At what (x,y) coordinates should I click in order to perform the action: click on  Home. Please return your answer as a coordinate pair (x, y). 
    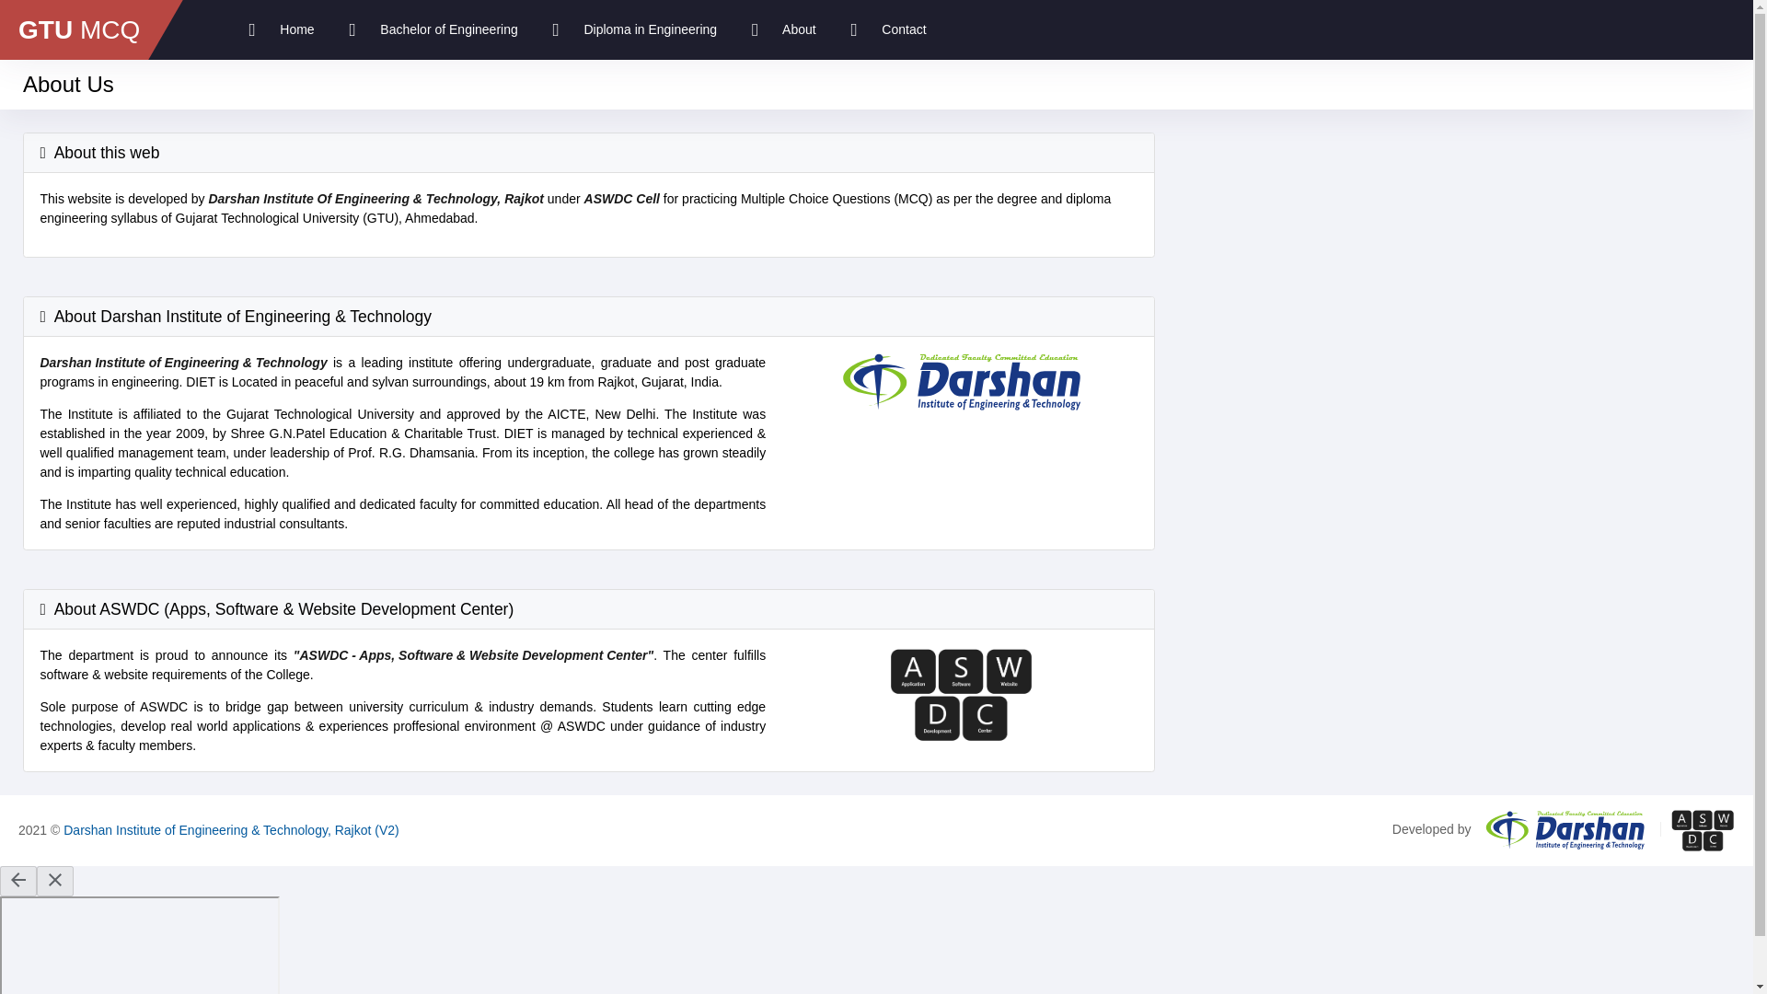
    Looking at the image, I should click on (282, 29).